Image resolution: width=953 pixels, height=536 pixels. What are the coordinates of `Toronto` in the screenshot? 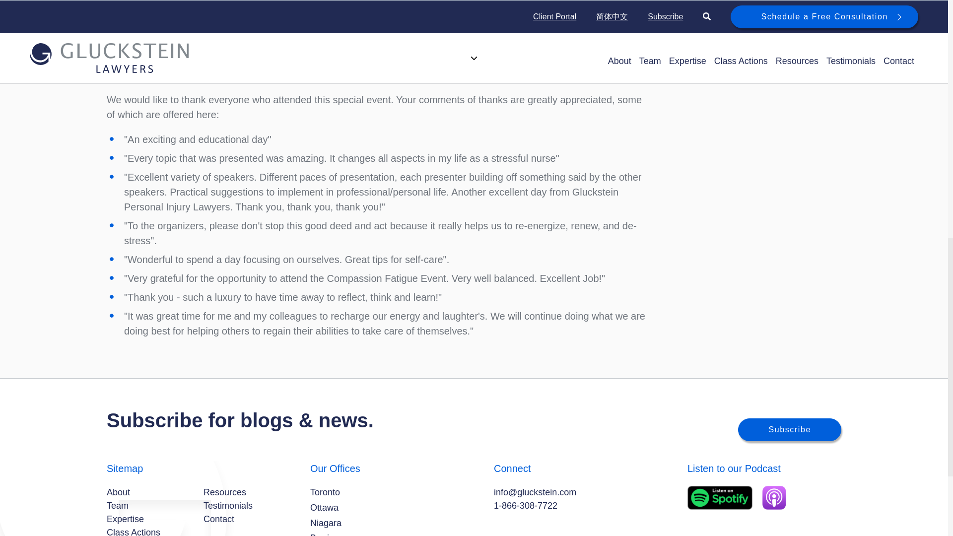 It's located at (325, 492).